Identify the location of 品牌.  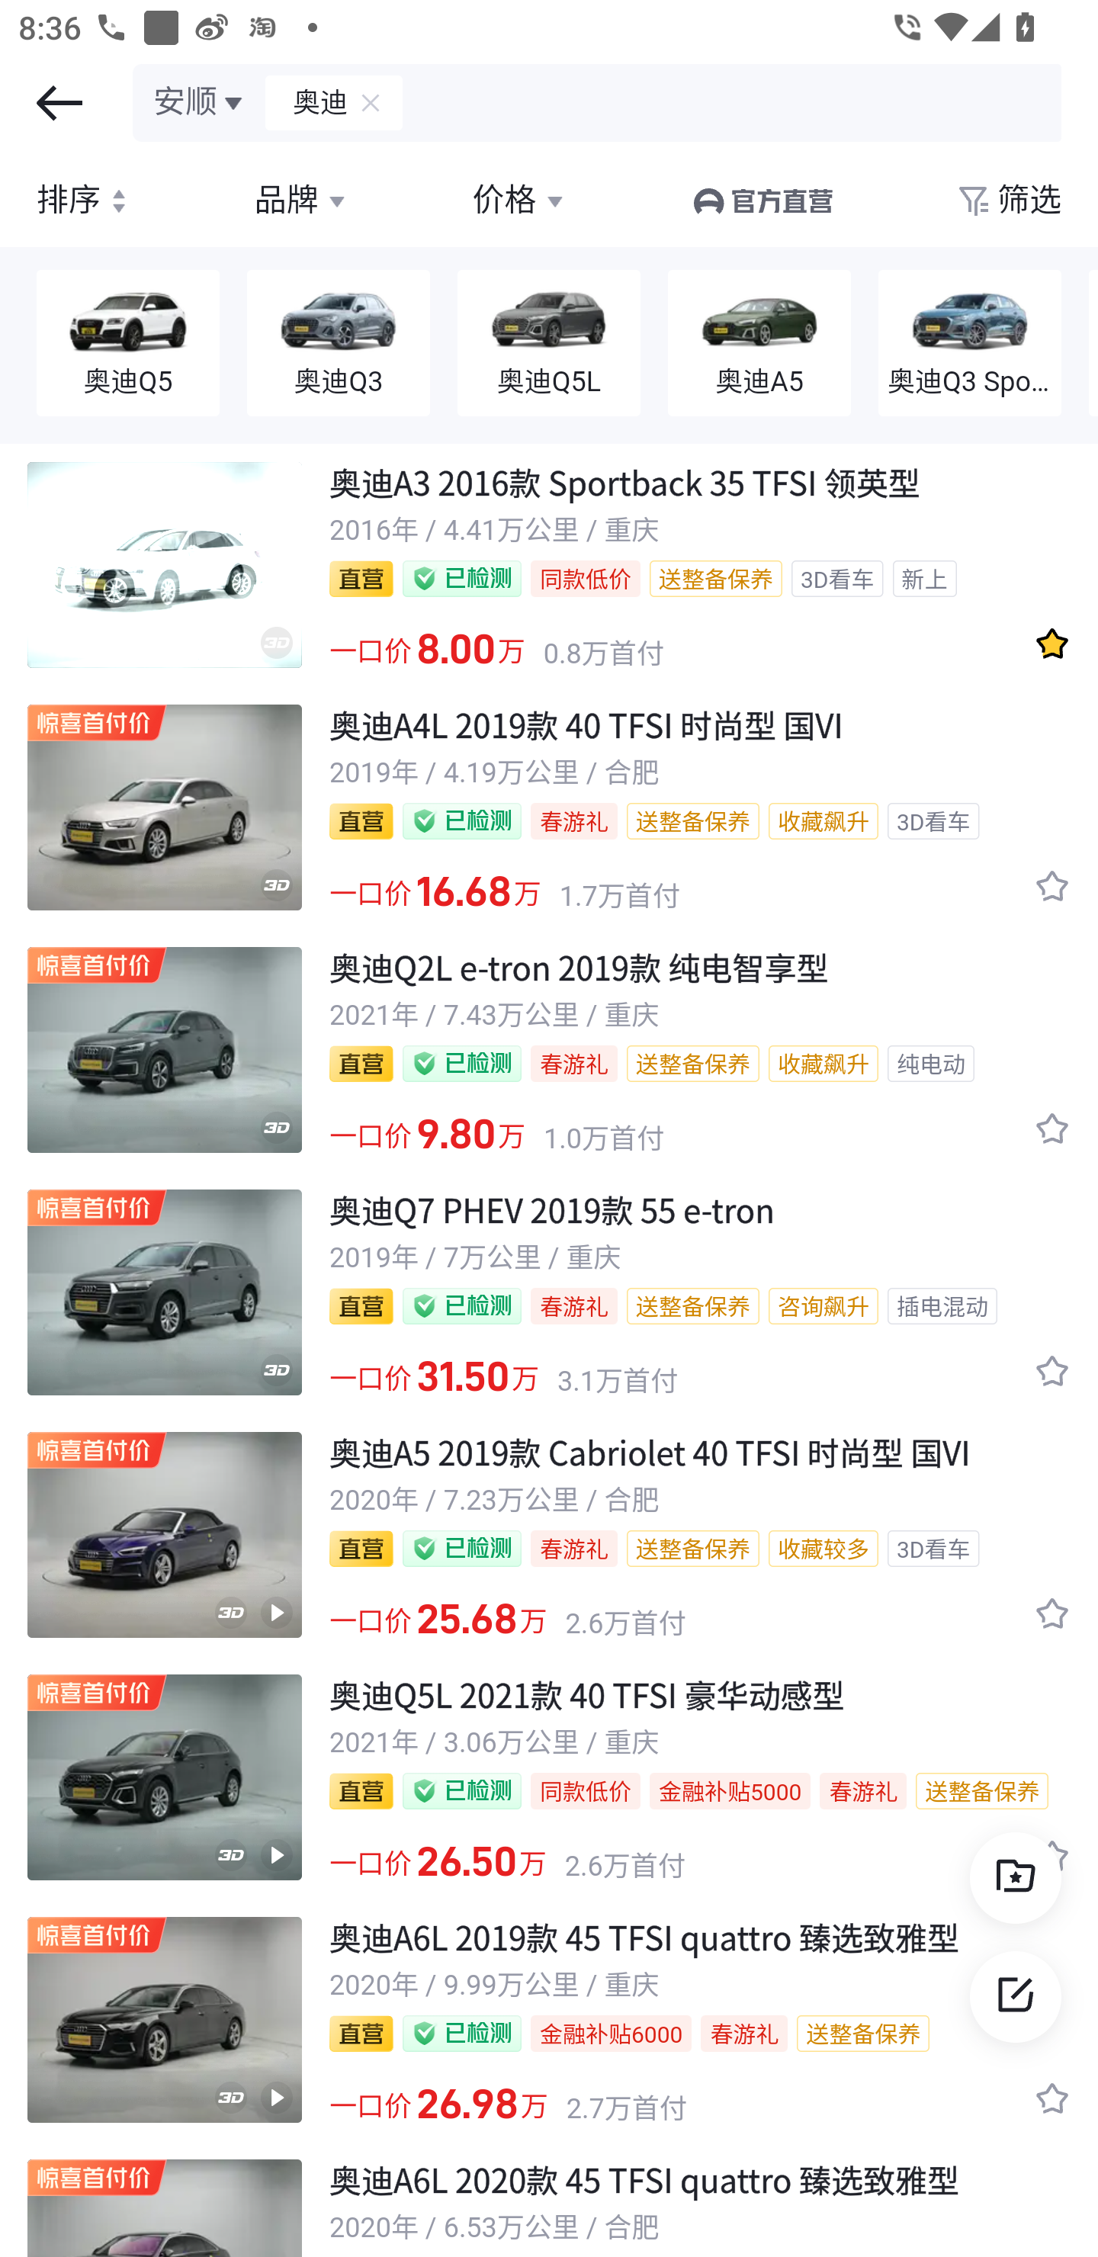
(303, 201).